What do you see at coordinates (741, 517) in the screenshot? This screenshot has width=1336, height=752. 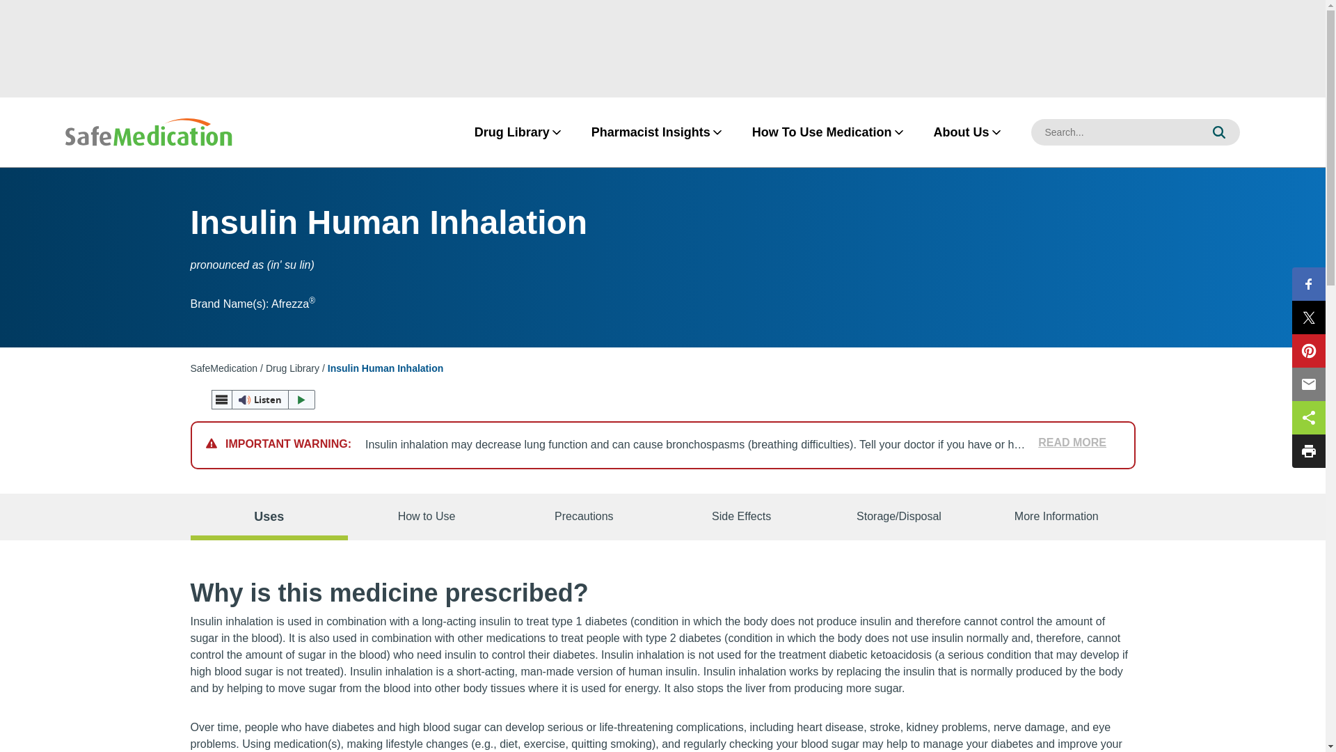 I see `Side Effects` at bounding box center [741, 517].